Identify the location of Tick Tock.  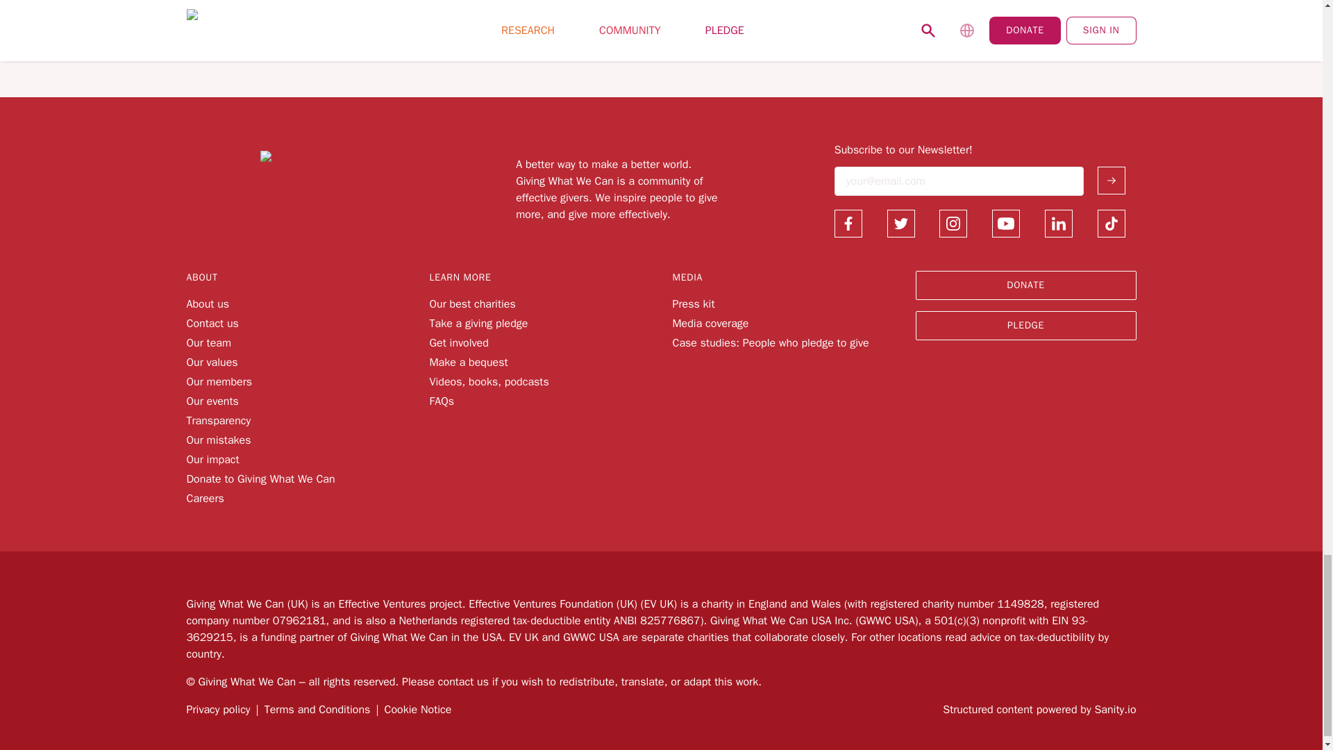
(1111, 224).